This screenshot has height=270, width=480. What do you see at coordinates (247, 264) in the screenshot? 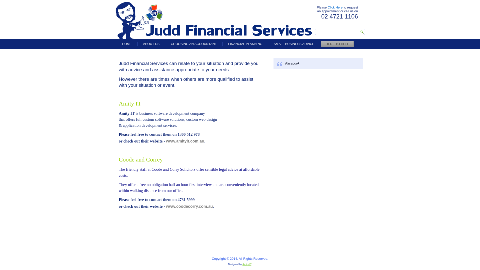
I see `Amity IT` at bounding box center [247, 264].